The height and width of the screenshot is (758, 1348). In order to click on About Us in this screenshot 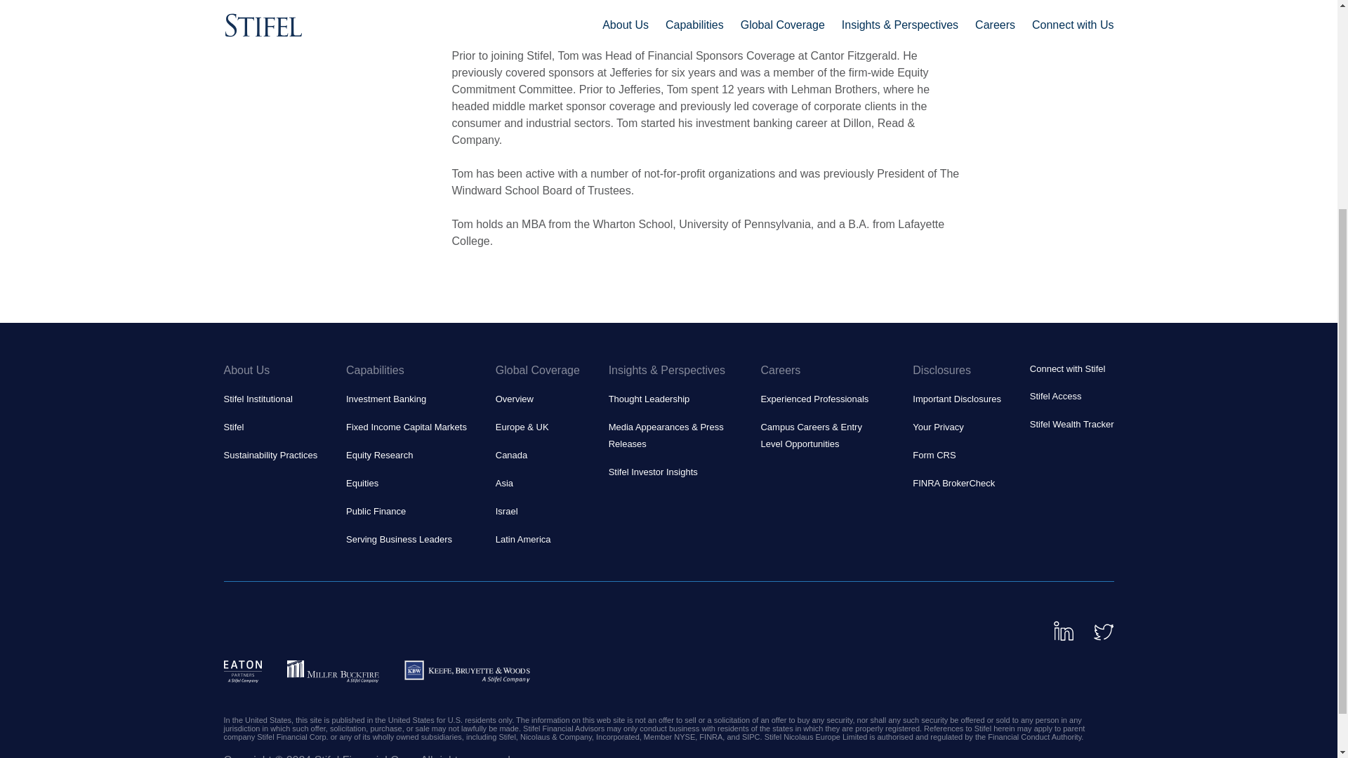, I will do `click(270, 371)`.